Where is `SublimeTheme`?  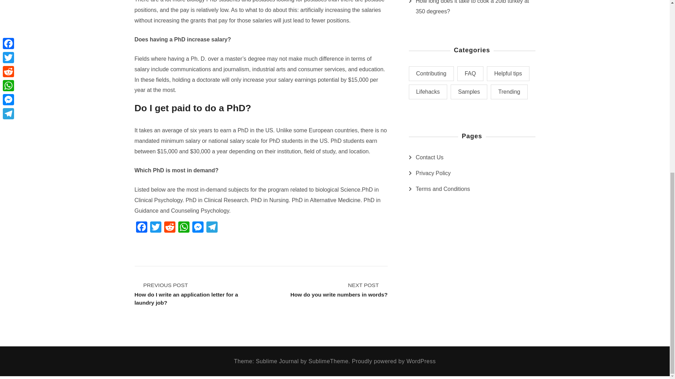 SublimeTheme is located at coordinates (443, 189).